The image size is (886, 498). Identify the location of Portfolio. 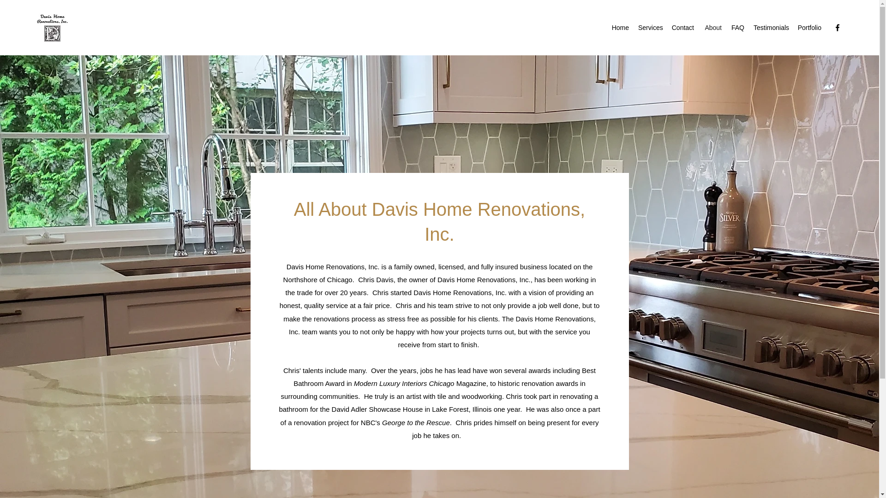
(809, 28).